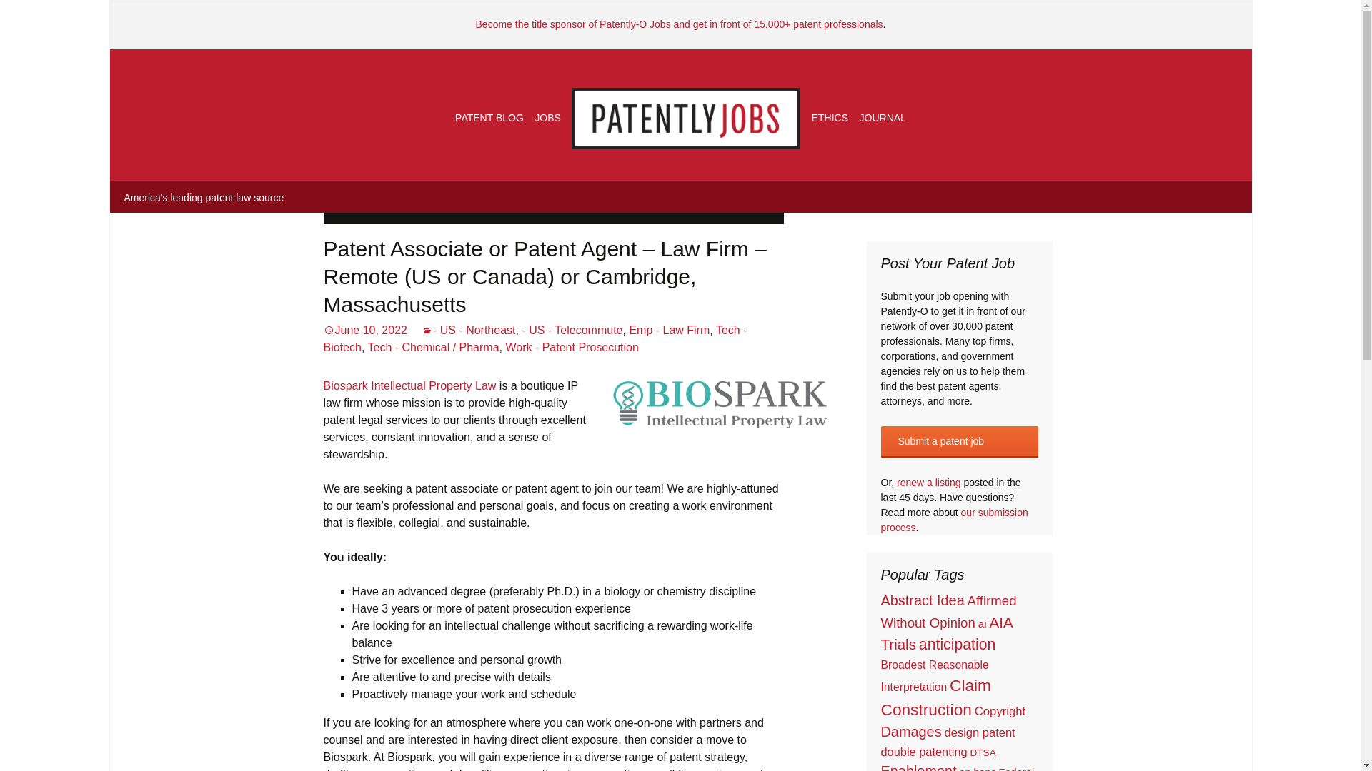 The width and height of the screenshot is (1372, 771). I want to click on Search, so click(36, 15).